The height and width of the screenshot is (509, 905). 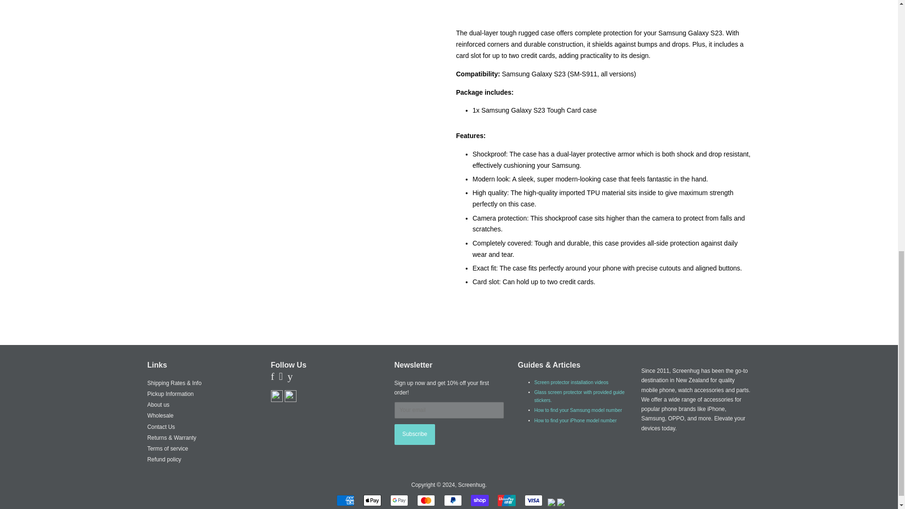 I want to click on Visa, so click(x=534, y=500).